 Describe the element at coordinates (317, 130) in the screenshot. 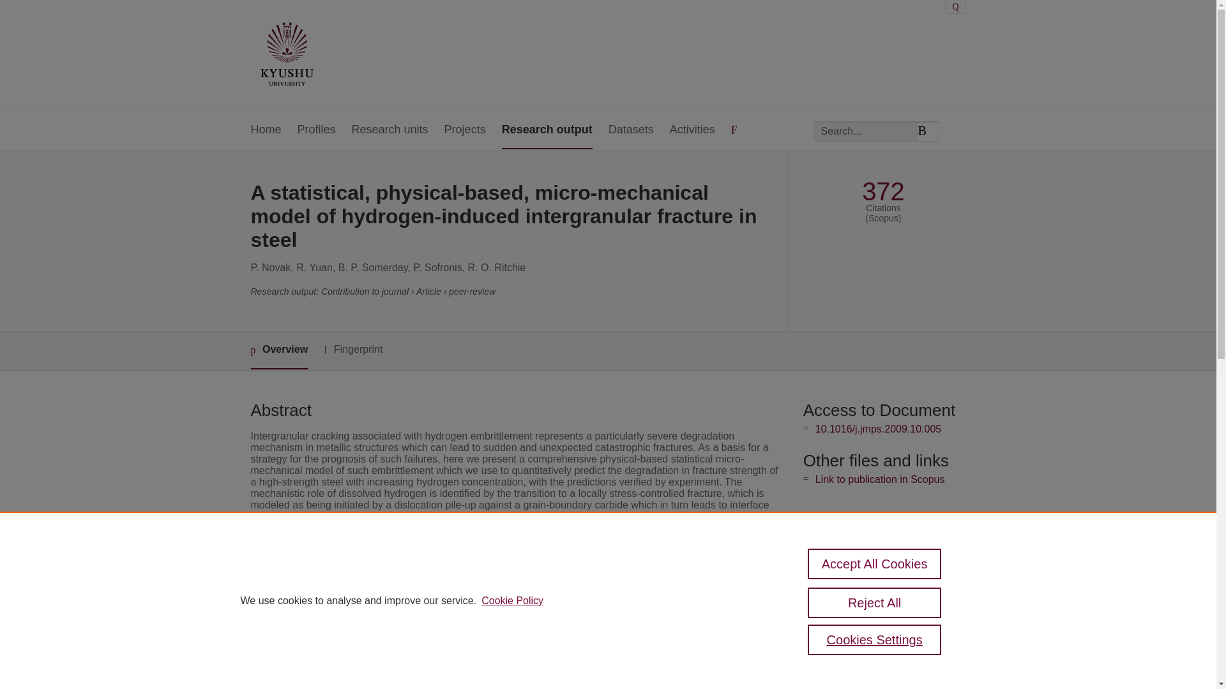

I see `Profiles` at that location.